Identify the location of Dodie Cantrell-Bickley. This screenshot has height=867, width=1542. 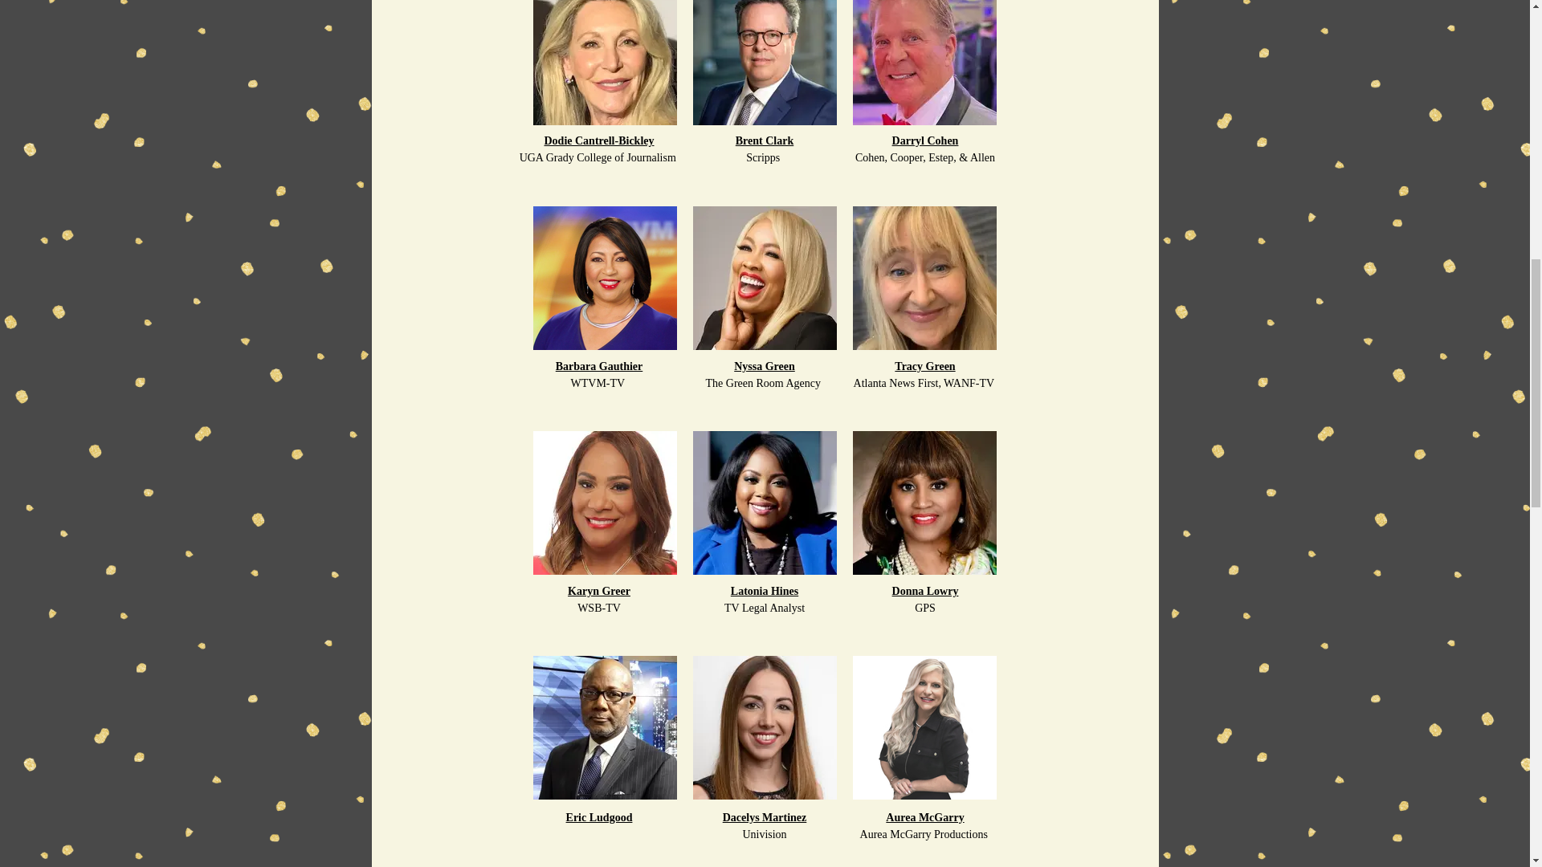
(599, 140).